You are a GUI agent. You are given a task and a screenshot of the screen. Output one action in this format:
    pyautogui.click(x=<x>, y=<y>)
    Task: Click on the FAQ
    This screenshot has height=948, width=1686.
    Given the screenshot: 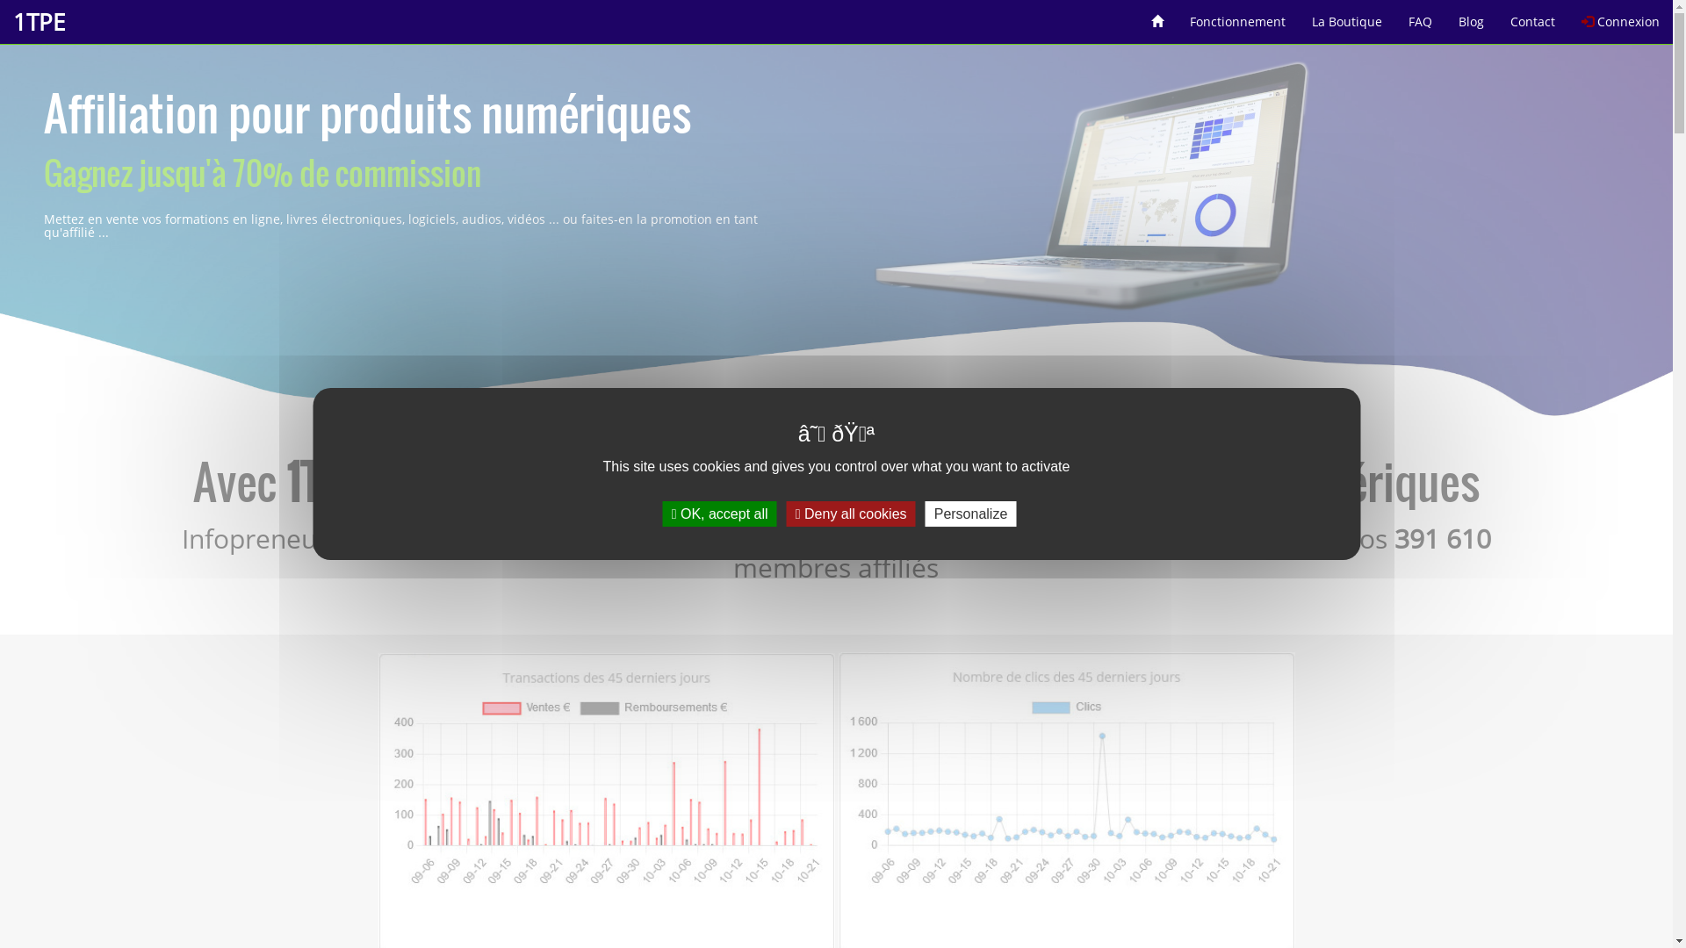 What is the action you would take?
    pyautogui.click(x=1421, y=16)
    